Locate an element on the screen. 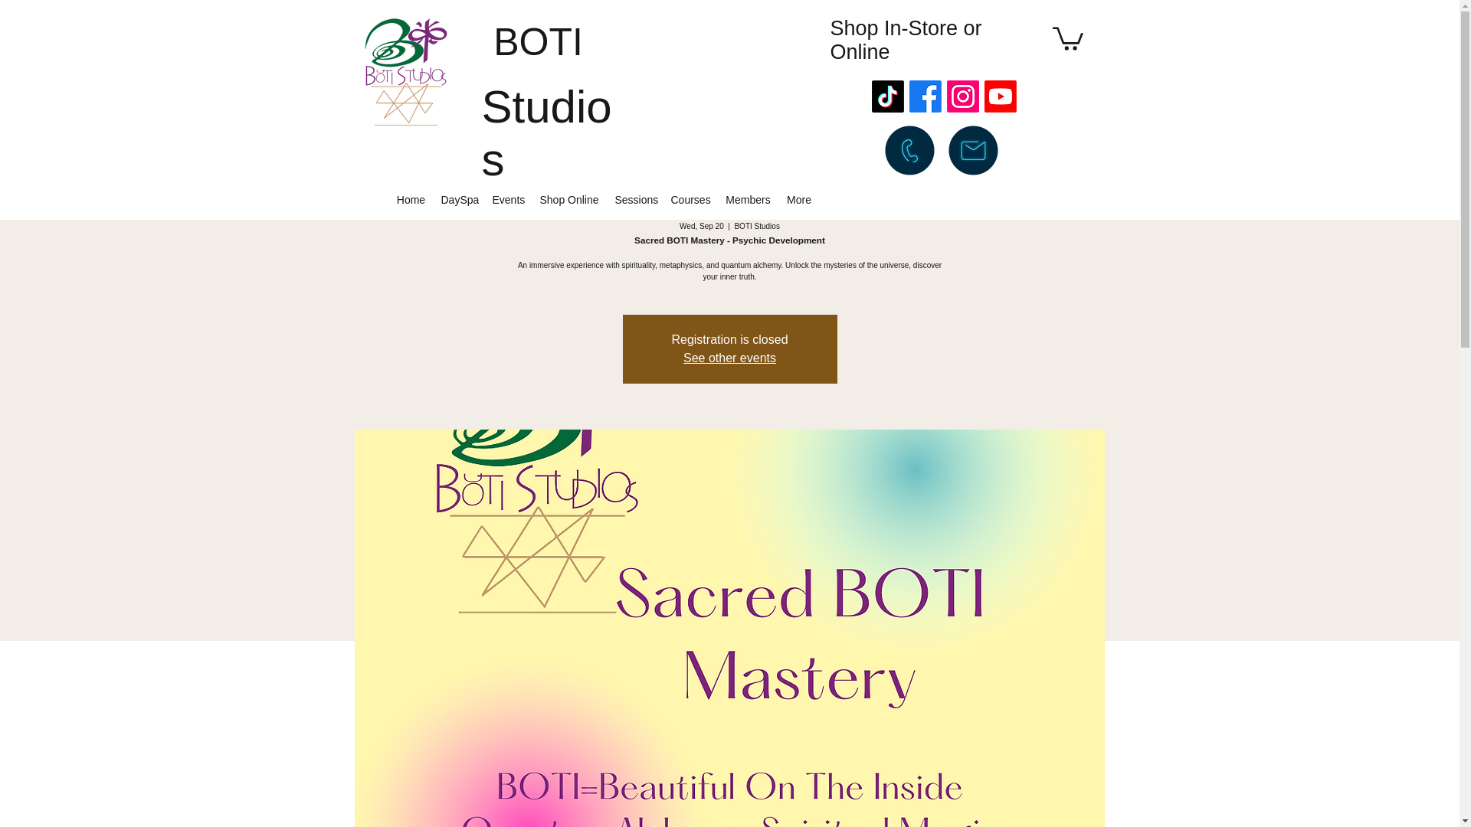 Image resolution: width=1471 pixels, height=827 pixels. See other events is located at coordinates (729, 358).